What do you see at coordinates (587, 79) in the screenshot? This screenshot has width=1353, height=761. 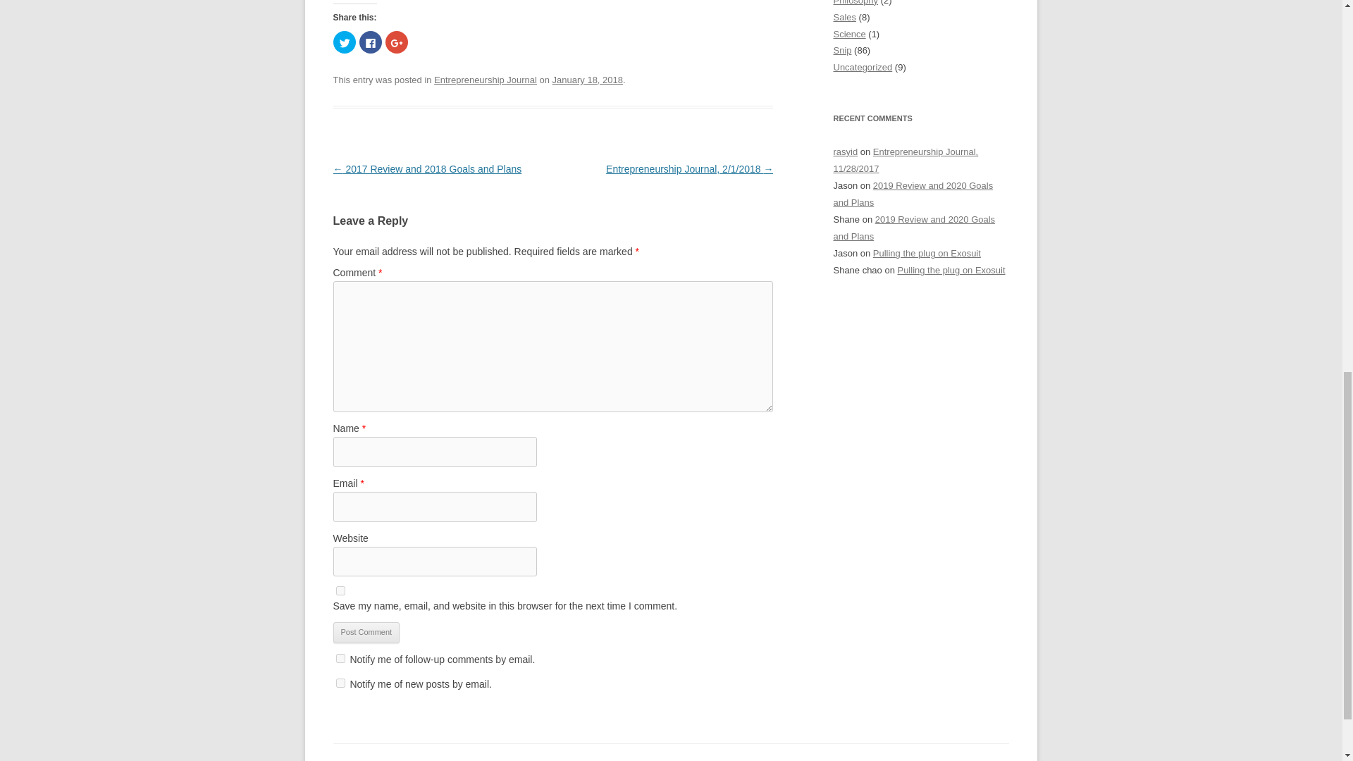 I see `4:40 pm` at bounding box center [587, 79].